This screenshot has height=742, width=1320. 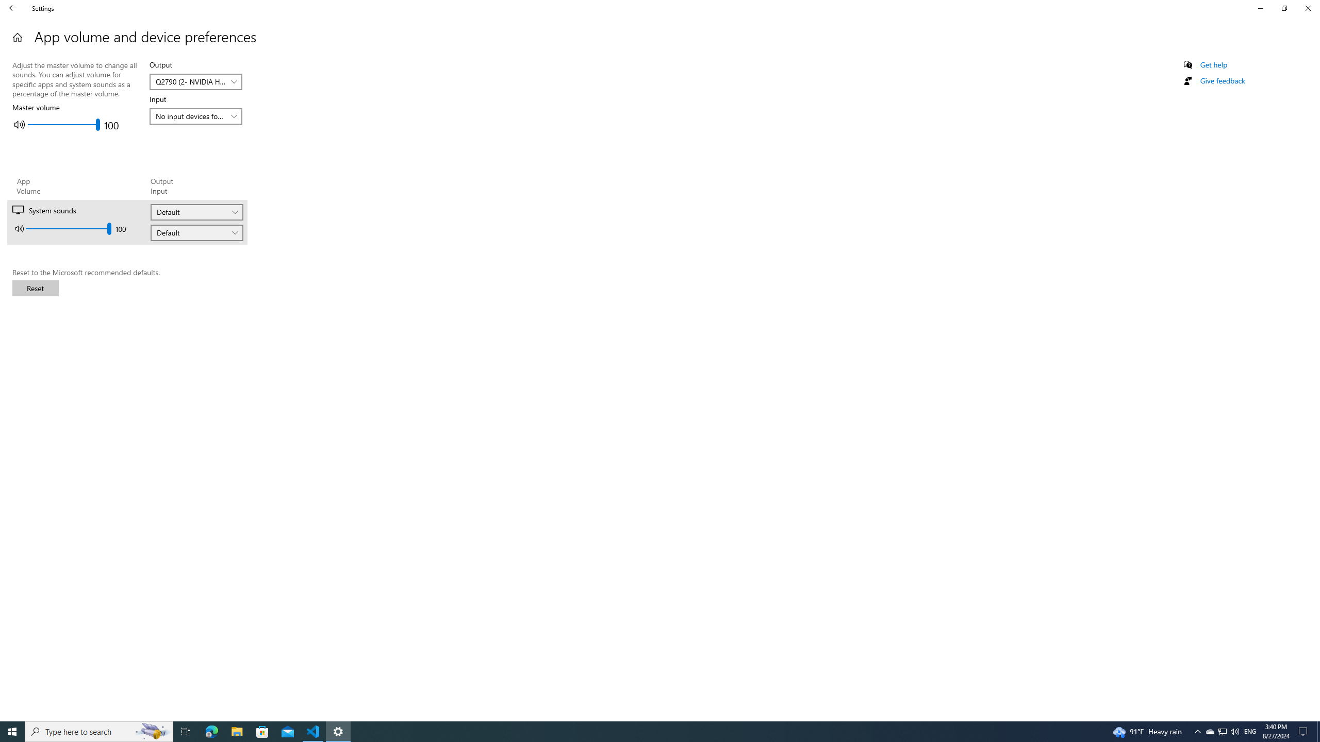 I want to click on Notification Chevron, so click(x=1222, y=732).